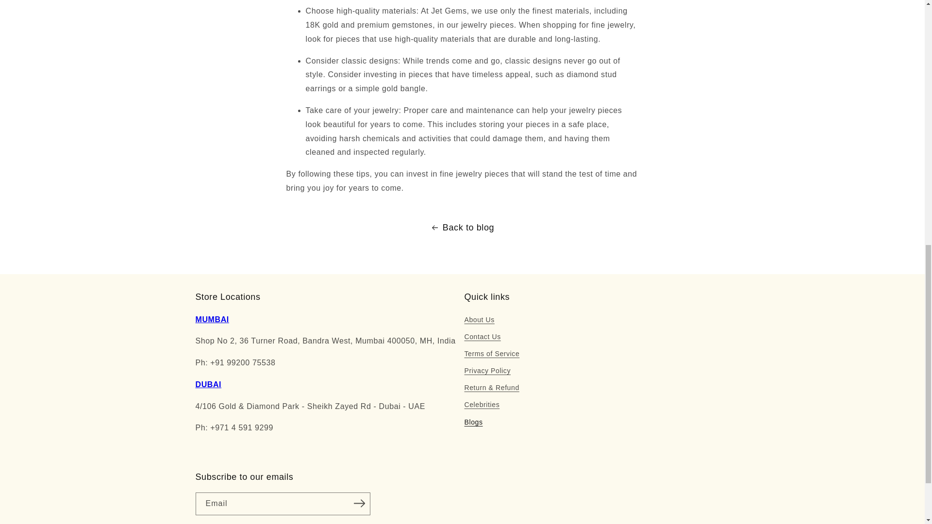  What do you see at coordinates (208, 384) in the screenshot?
I see `Jet Gems Fine Jewellery Location Dubai UAE` at bounding box center [208, 384].